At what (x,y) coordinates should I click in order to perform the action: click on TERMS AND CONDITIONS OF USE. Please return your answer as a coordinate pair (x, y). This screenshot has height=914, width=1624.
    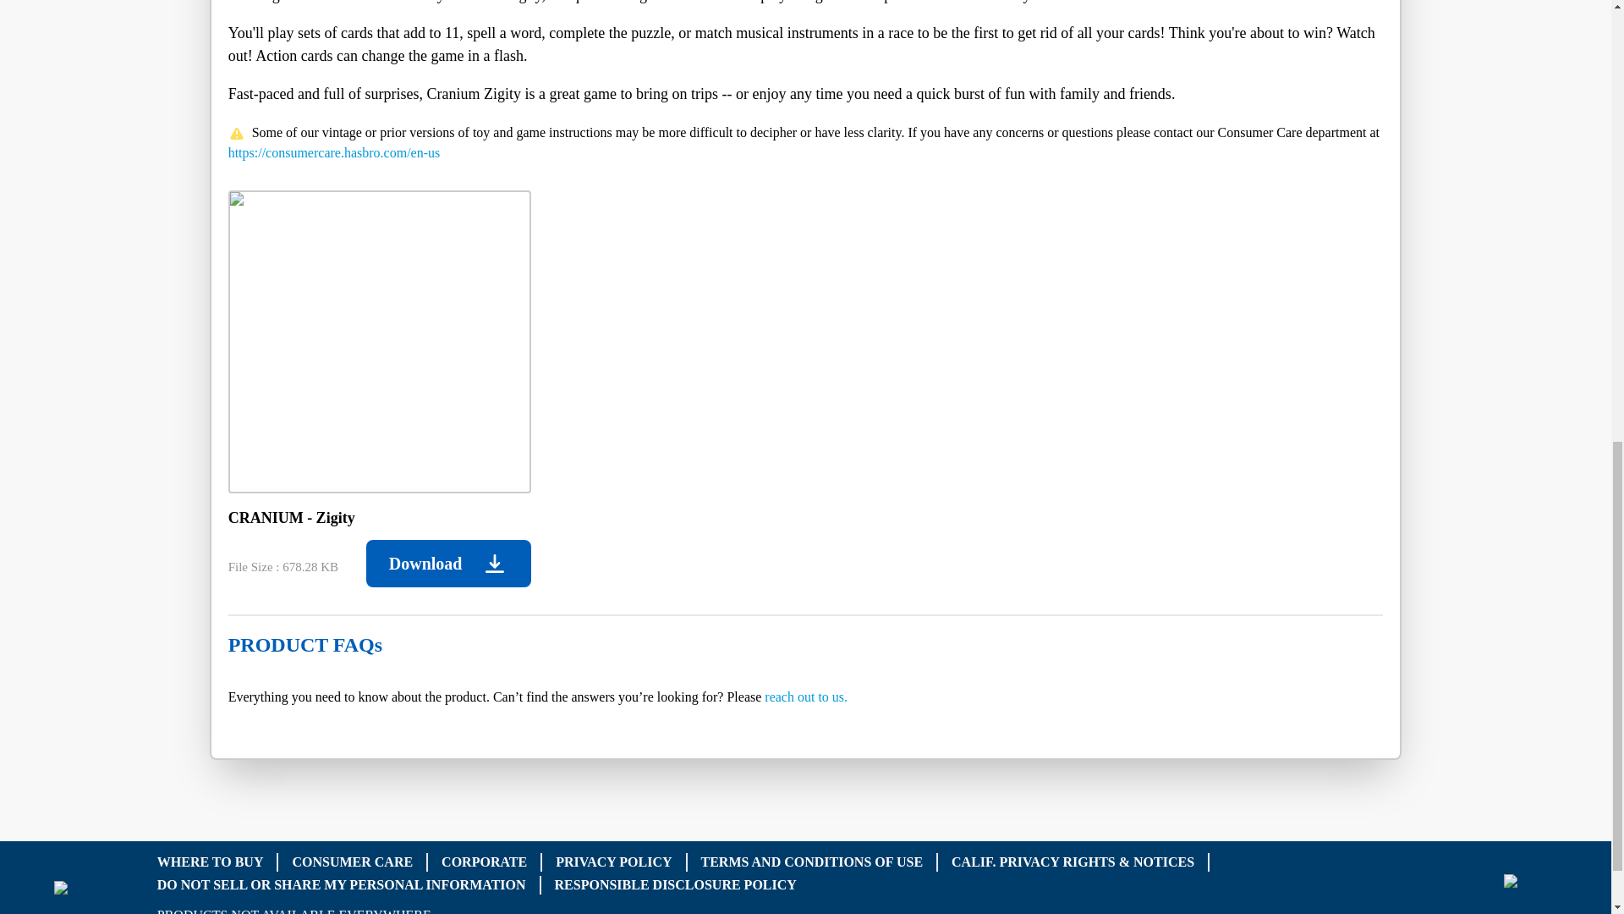
    Looking at the image, I should click on (810, 862).